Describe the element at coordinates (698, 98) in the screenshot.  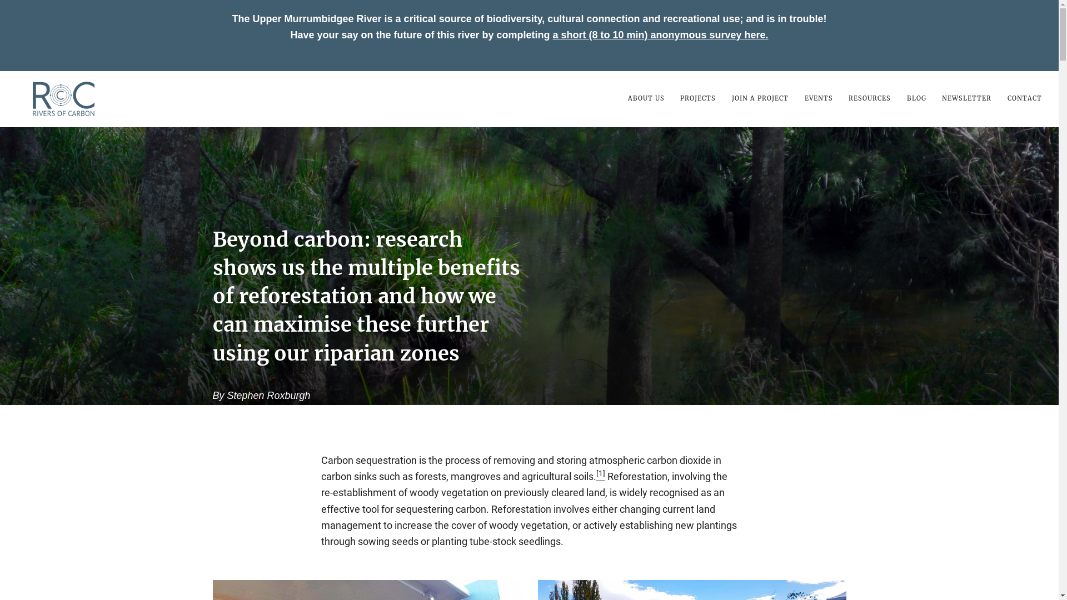
I see `PROJECTS` at that location.